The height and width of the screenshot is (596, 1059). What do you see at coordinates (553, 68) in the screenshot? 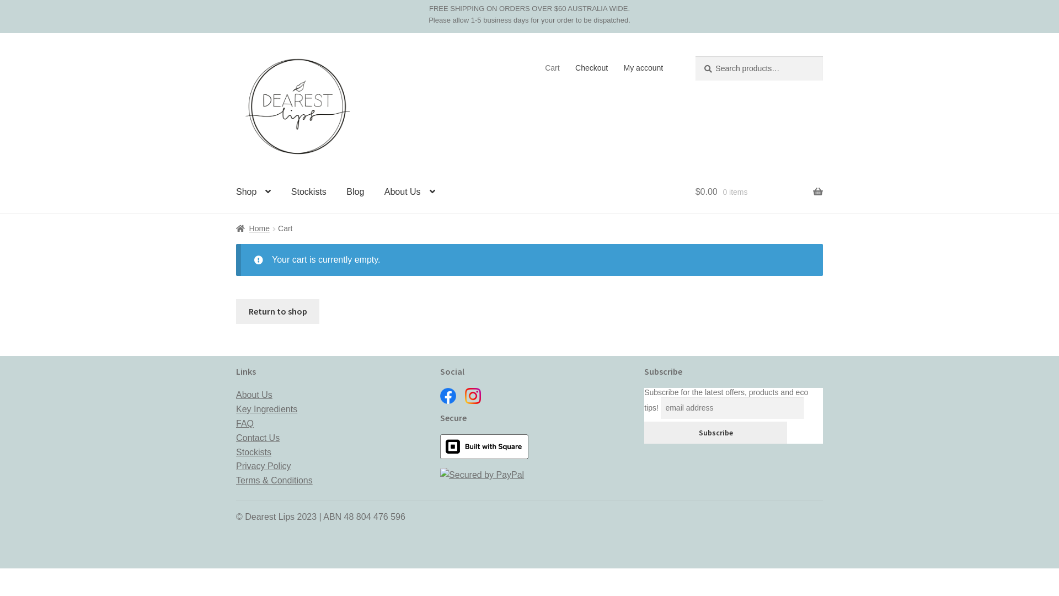
I see `Cart` at bounding box center [553, 68].